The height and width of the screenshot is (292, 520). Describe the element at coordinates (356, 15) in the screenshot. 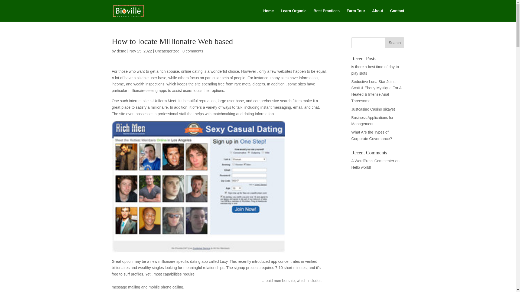

I see `Farm Tour` at that location.